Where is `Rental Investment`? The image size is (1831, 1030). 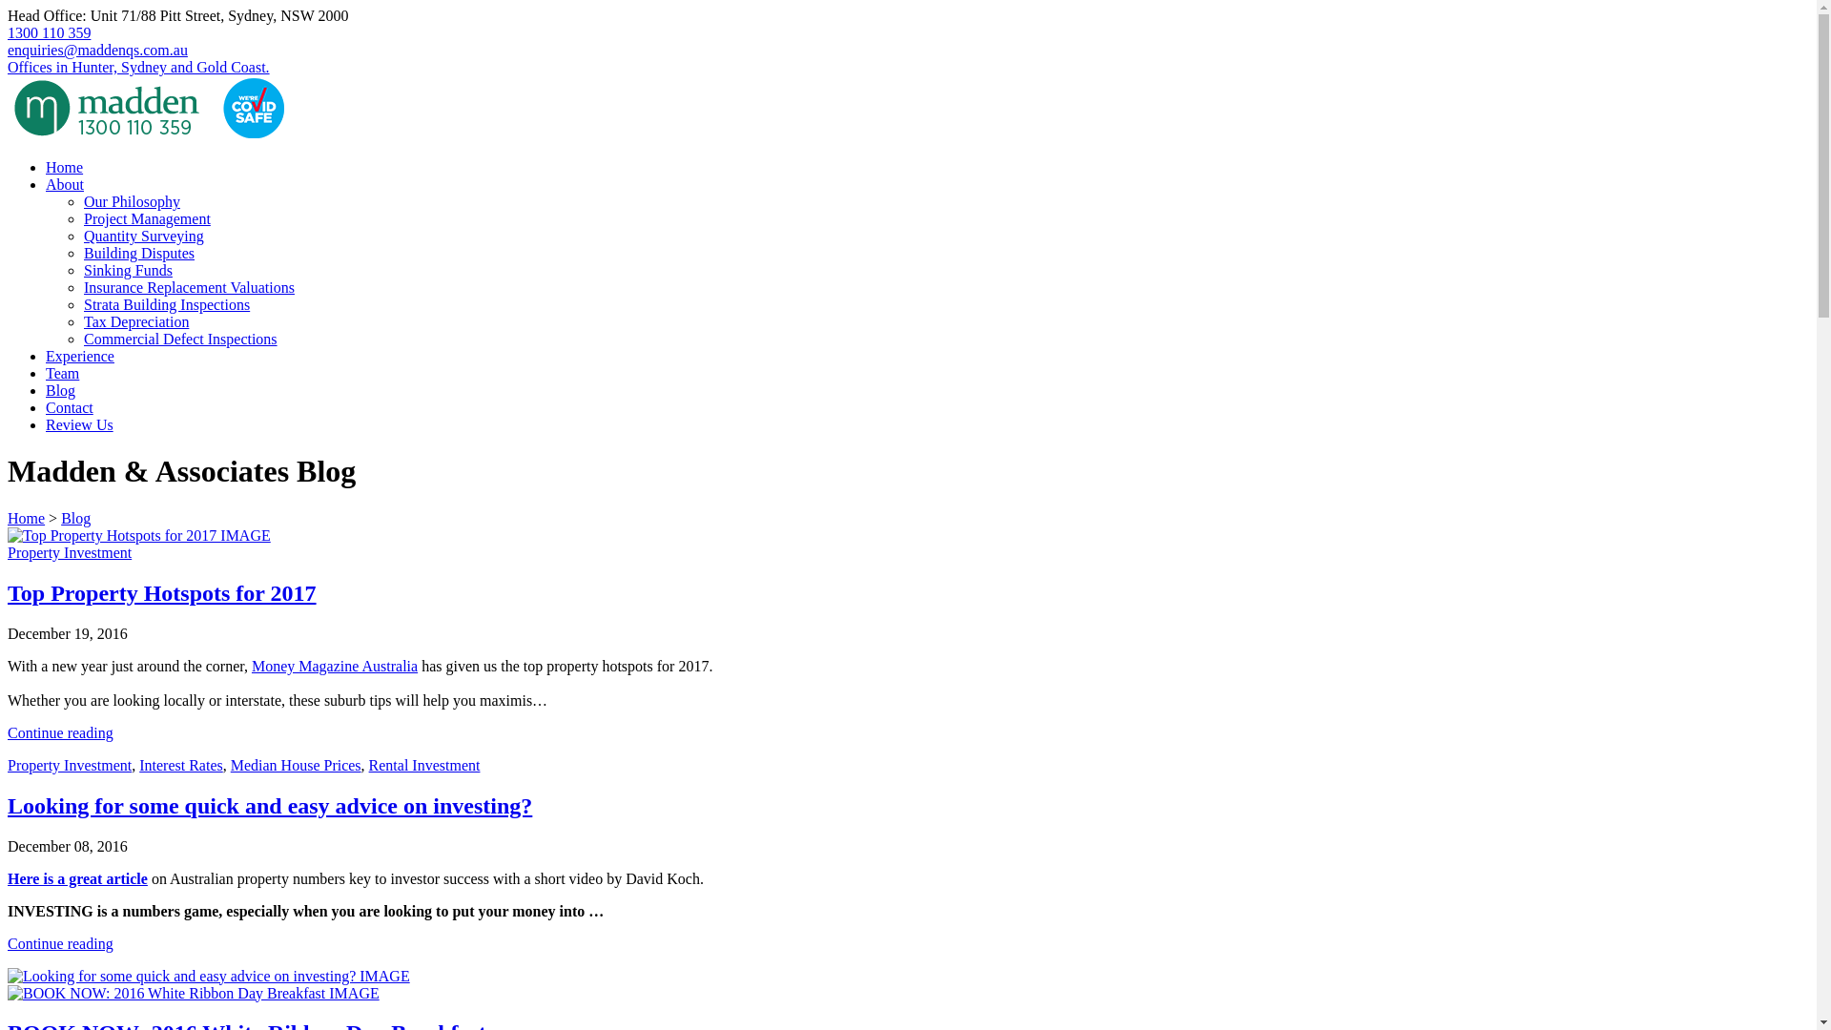
Rental Investment is located at coordinates (425, 765).